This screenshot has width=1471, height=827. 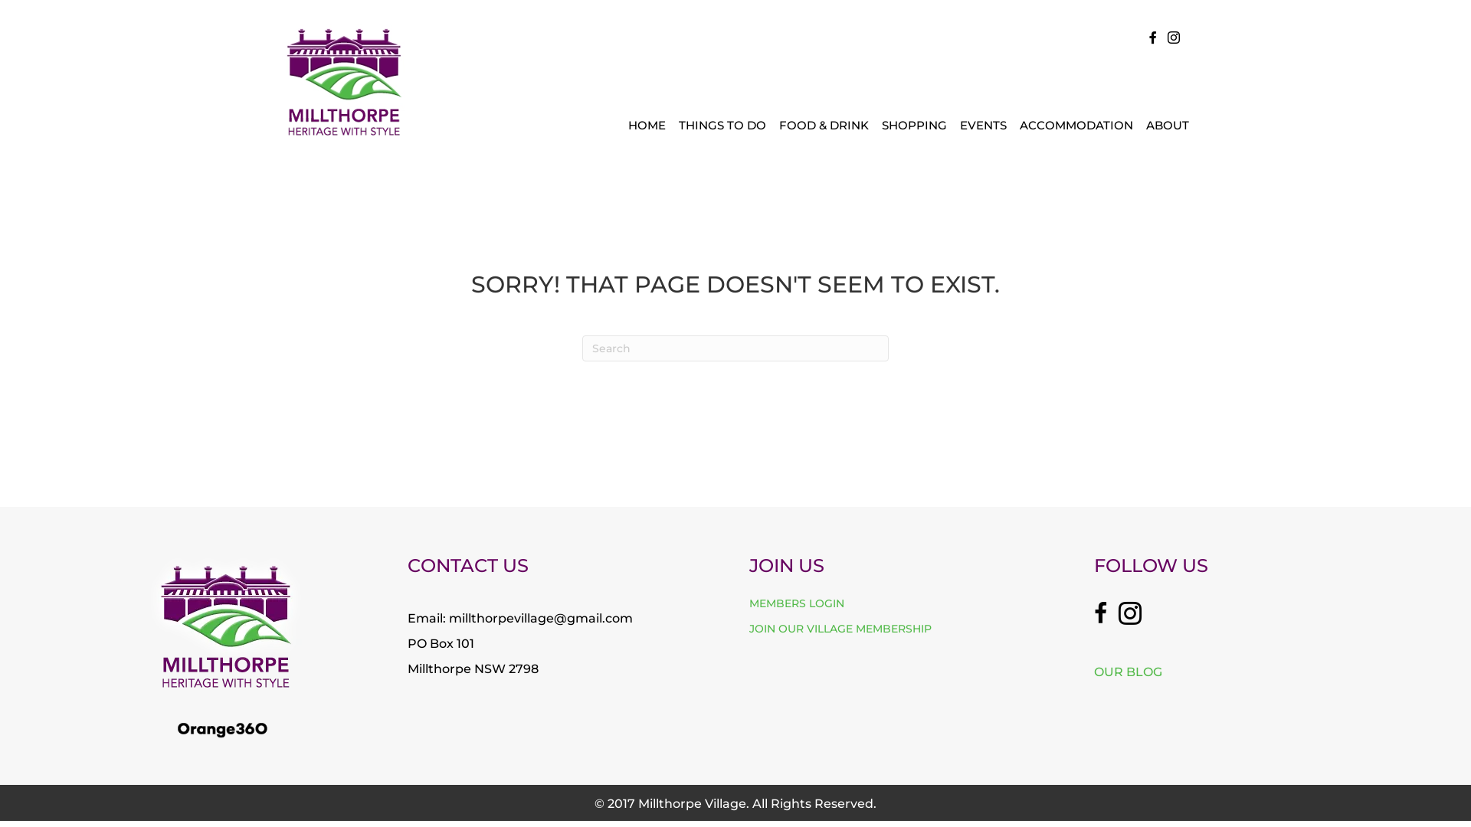 I want to click on OUR BLOG, so click(x=1128, y=672).